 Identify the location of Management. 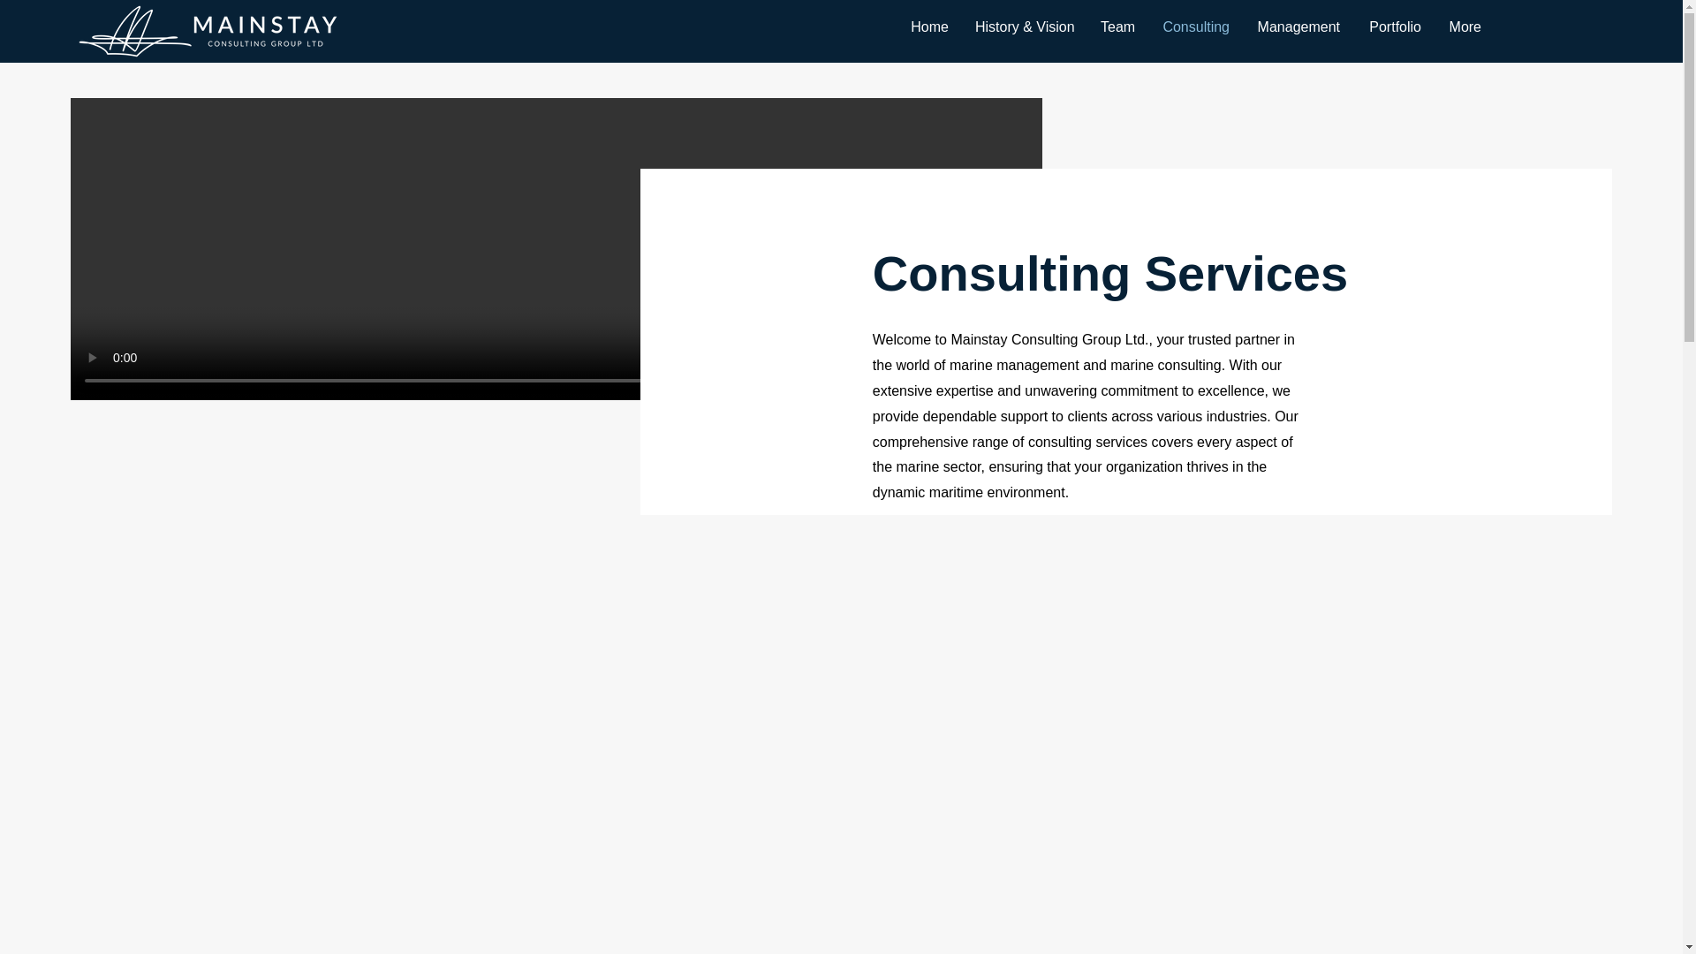
(1298, 27).